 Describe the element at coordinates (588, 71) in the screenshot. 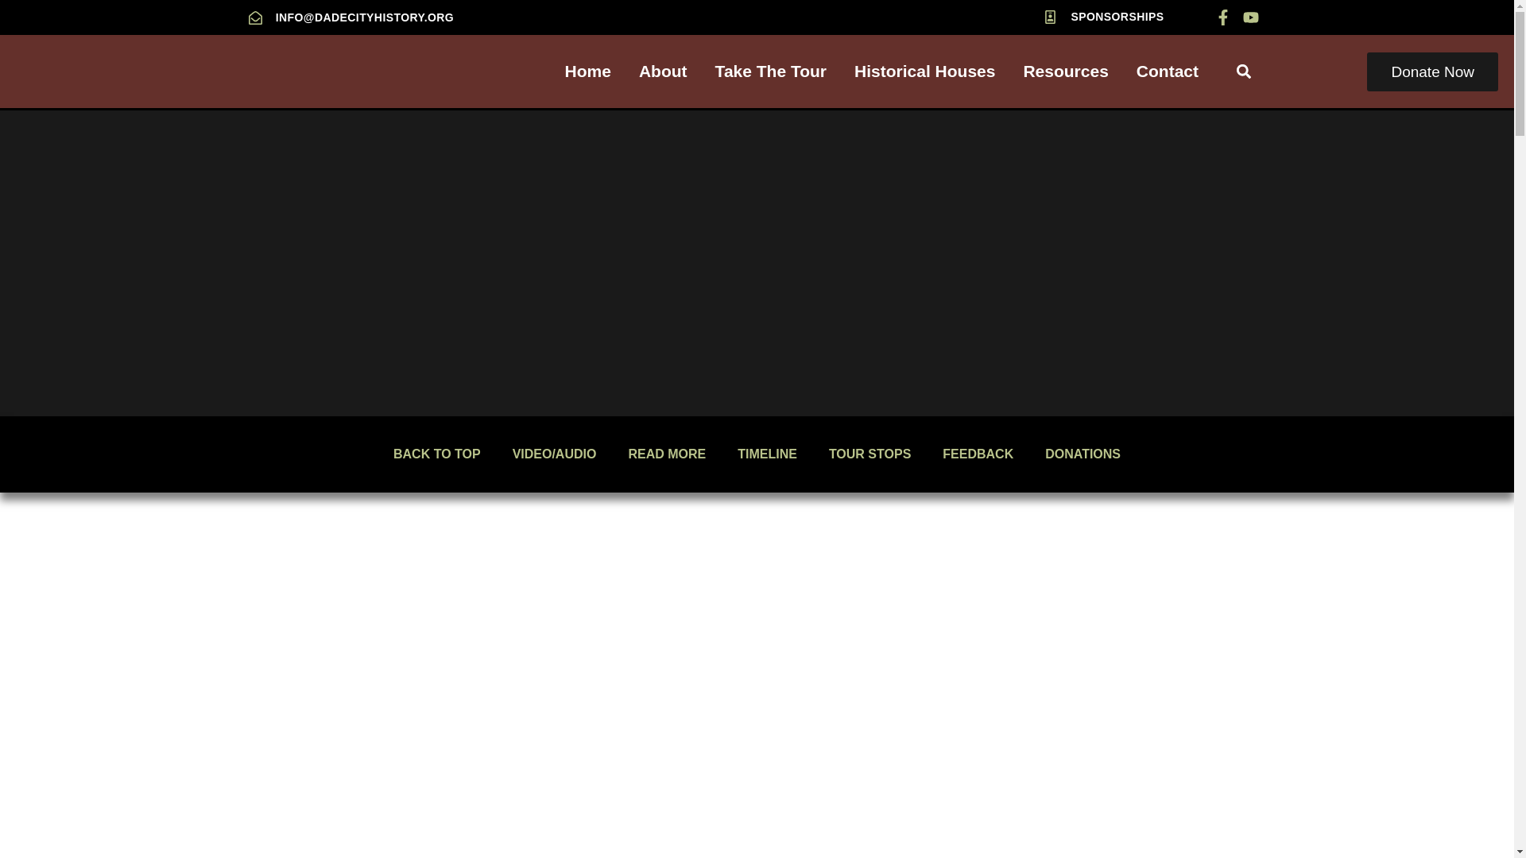

I see `Home` at that location.